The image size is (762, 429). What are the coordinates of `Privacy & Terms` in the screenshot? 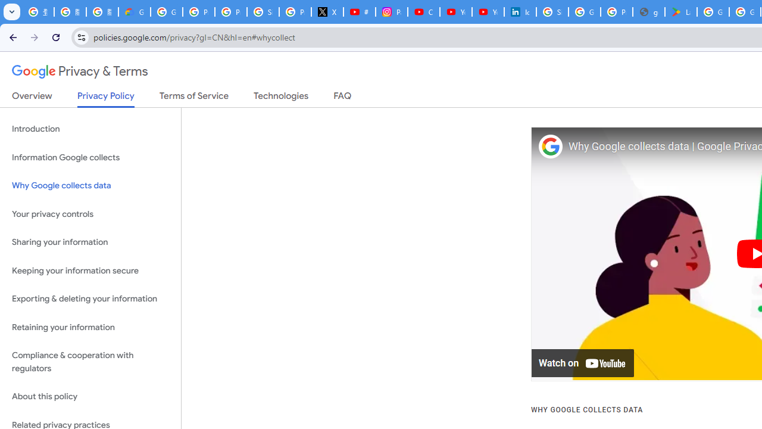 It's located at (80, 71).